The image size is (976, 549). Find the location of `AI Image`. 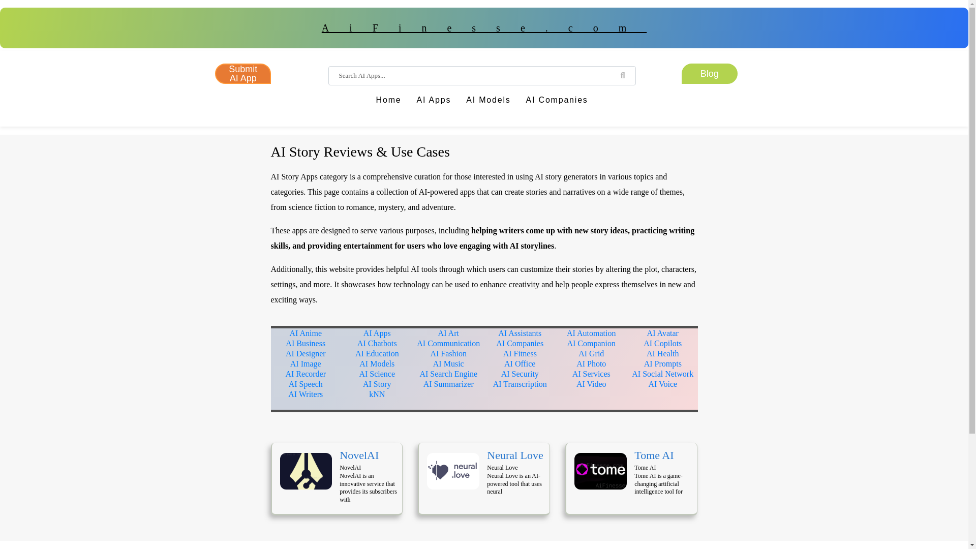

AI Image is located at coordinates (305, 363).